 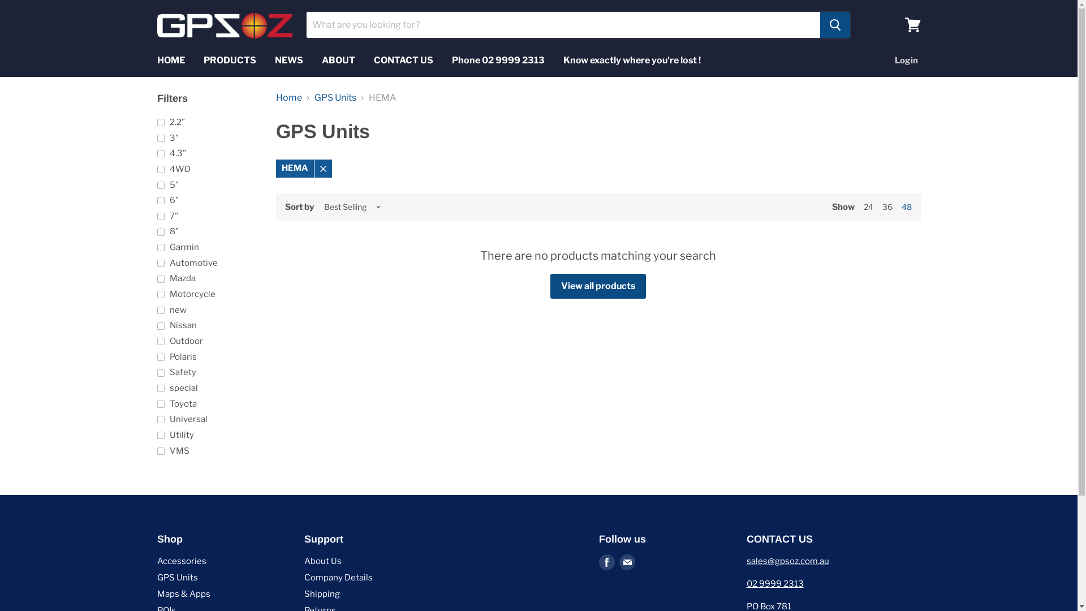 I want to click on 2.2", so click(x=208, y=122).